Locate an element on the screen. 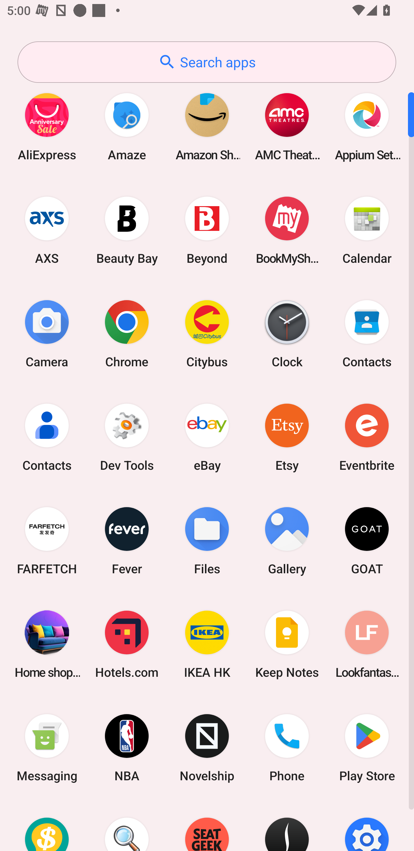 This screenshot has height=851, width=414. Keep Notes is located at coordinates (287, 644).